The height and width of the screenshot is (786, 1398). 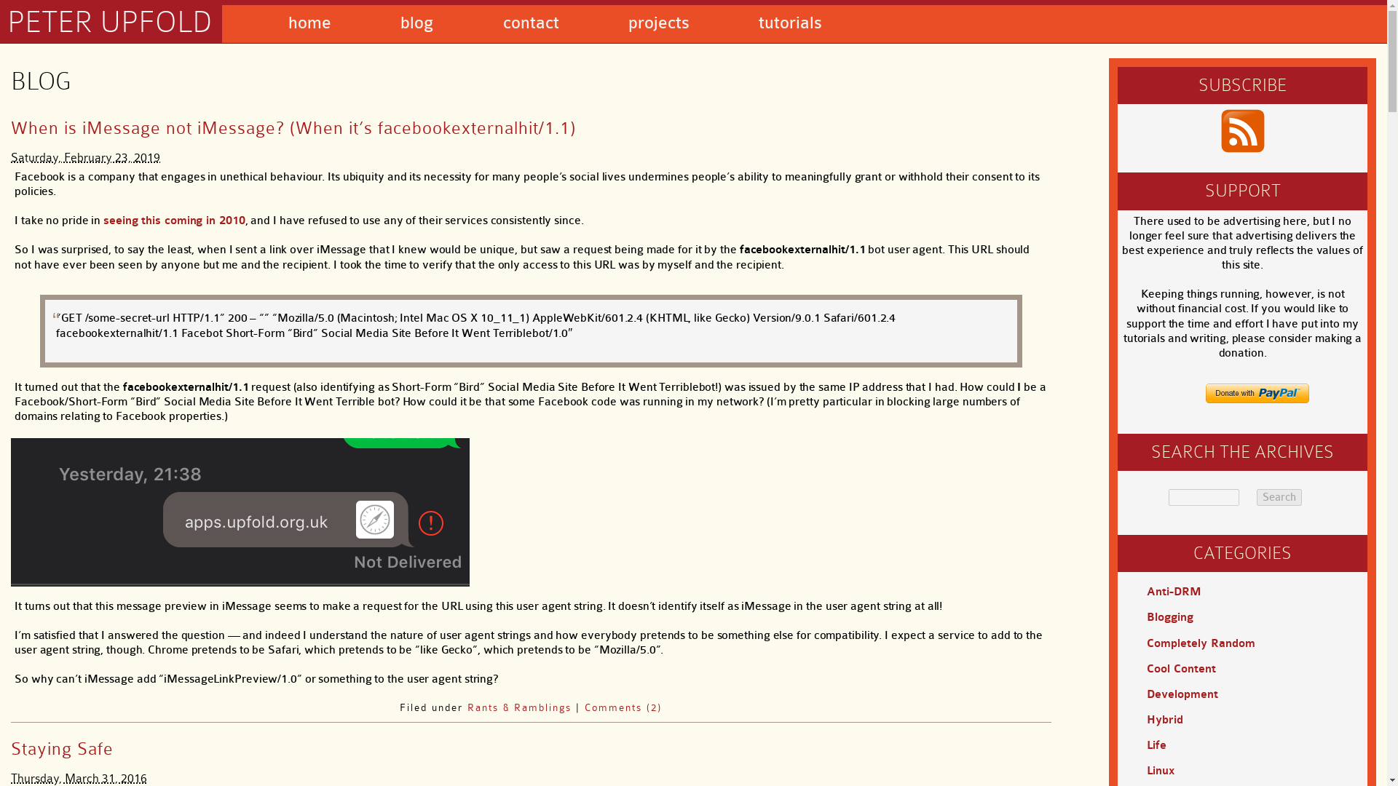 What do you see at coordinates (532, 23) in the screenshot?
I see `contact` at bounding box center [532, 23].